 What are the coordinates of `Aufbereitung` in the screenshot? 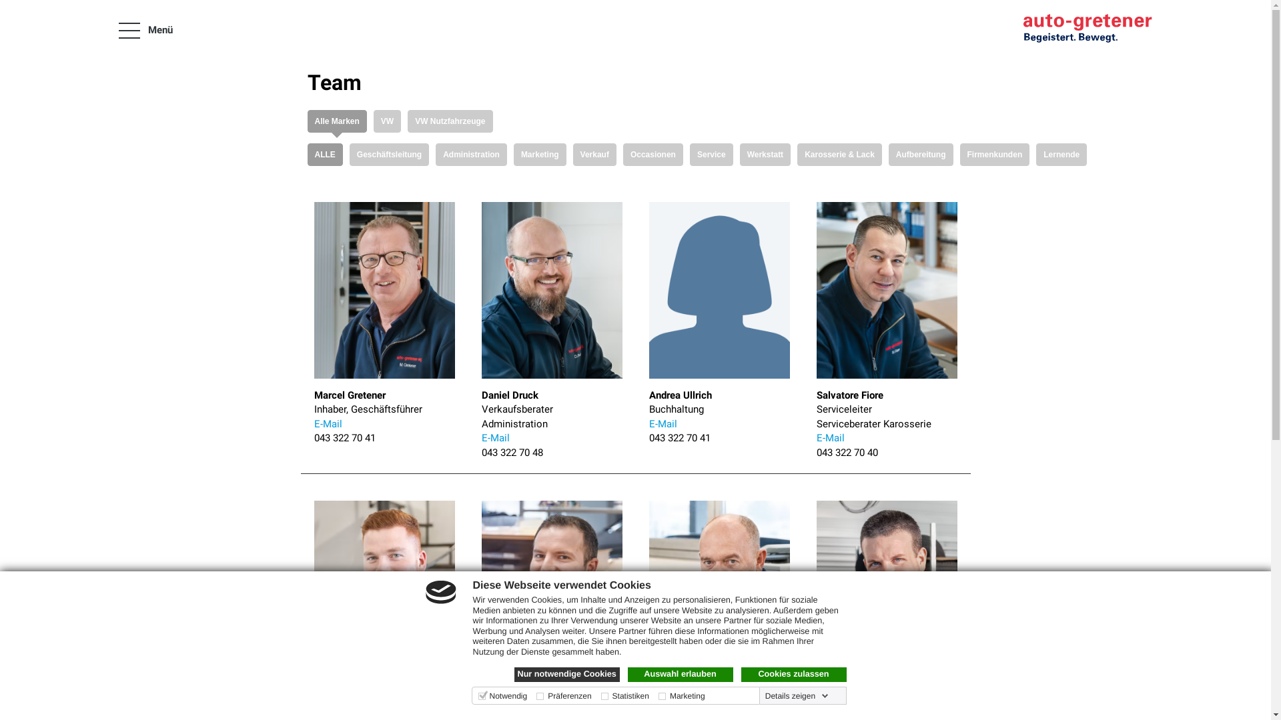 It's located at (921, 155).